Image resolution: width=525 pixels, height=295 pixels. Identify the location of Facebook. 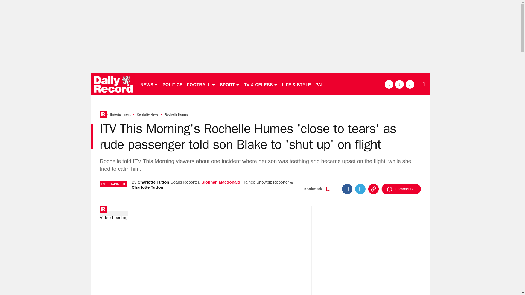
(347, 189).